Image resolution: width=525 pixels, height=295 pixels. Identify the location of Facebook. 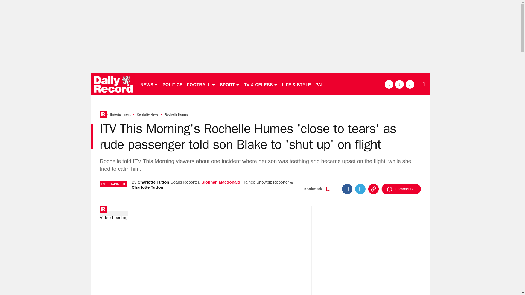
(347, 189).